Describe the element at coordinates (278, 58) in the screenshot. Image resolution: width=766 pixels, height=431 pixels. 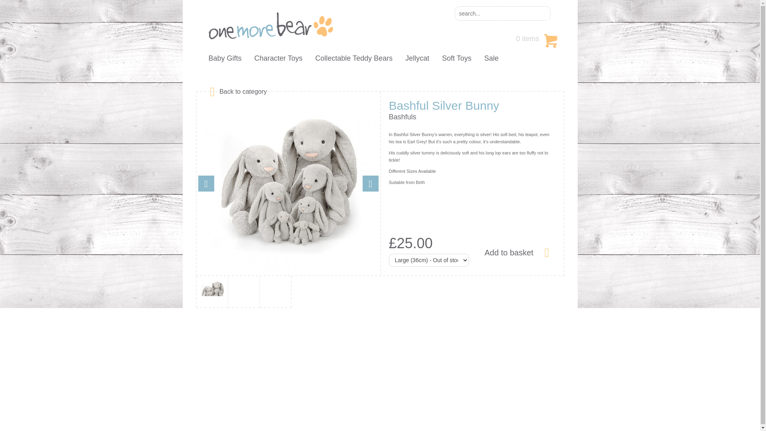
I see `Character Toys` at that location.